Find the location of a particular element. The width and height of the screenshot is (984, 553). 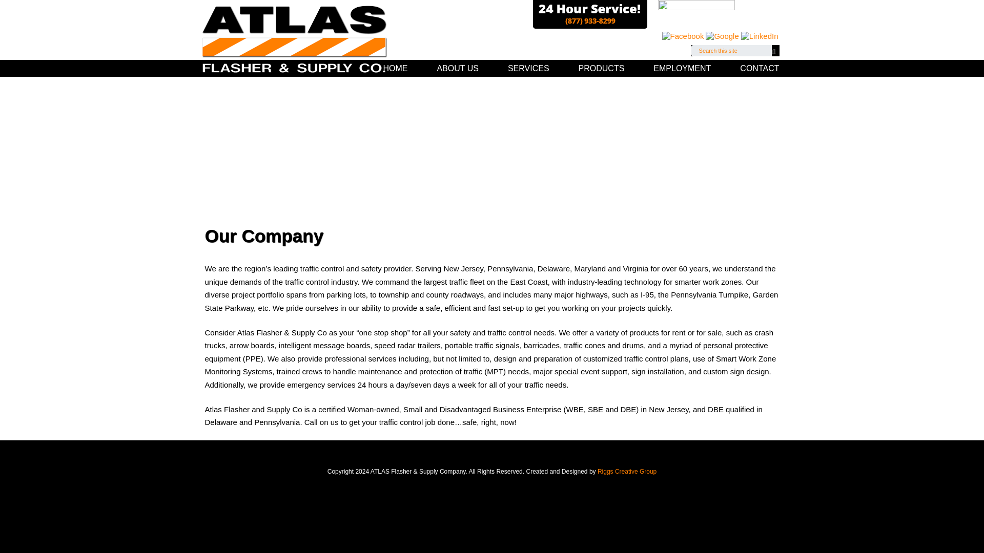

ABOUT US is located at coordinates (452, 68).